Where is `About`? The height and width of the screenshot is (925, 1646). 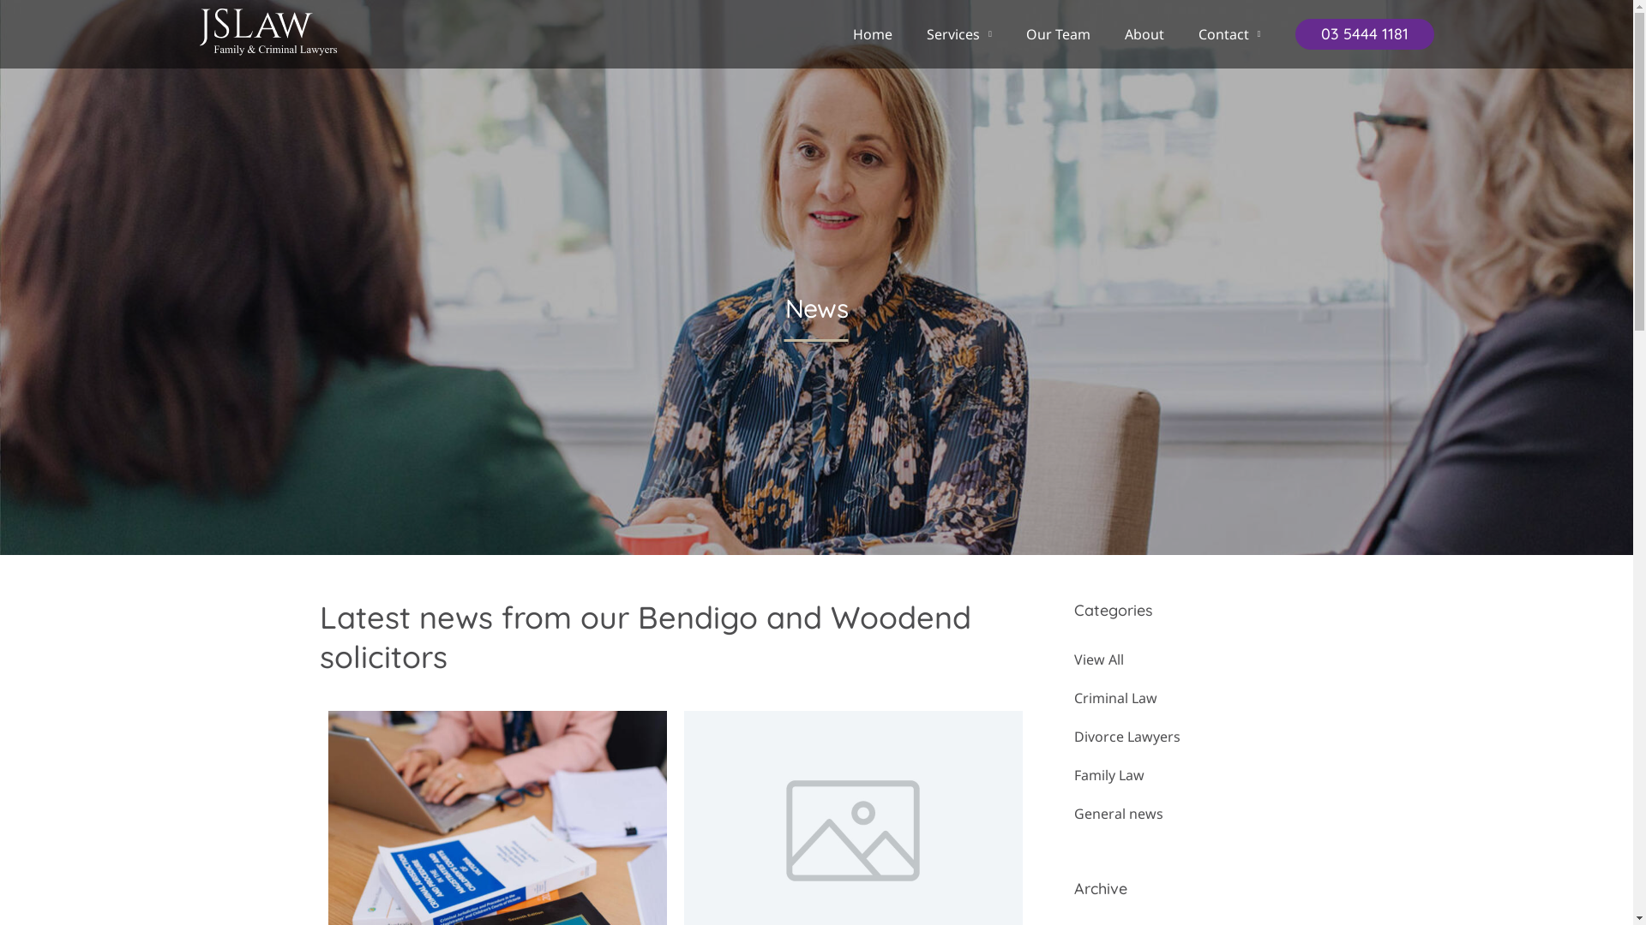
About is located at coordinates (1144, 34).